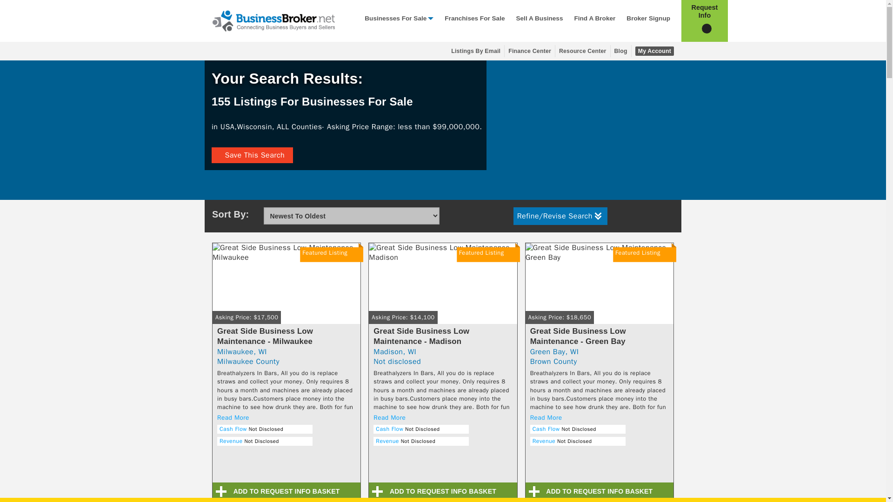  What do you see at coordinates (443, 288) in the screenshot?
I see `Great Side Business Low Maintenance - Madison  ` at bounding box center [443, 288].